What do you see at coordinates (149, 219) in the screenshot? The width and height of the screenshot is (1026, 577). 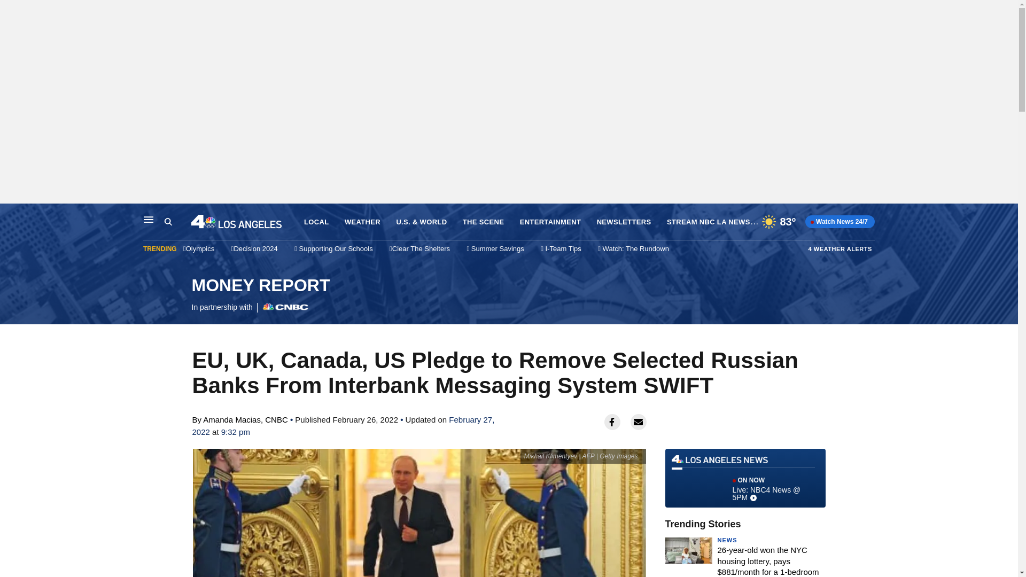 I see `Main Navigation` at bounding box center [149, 219].